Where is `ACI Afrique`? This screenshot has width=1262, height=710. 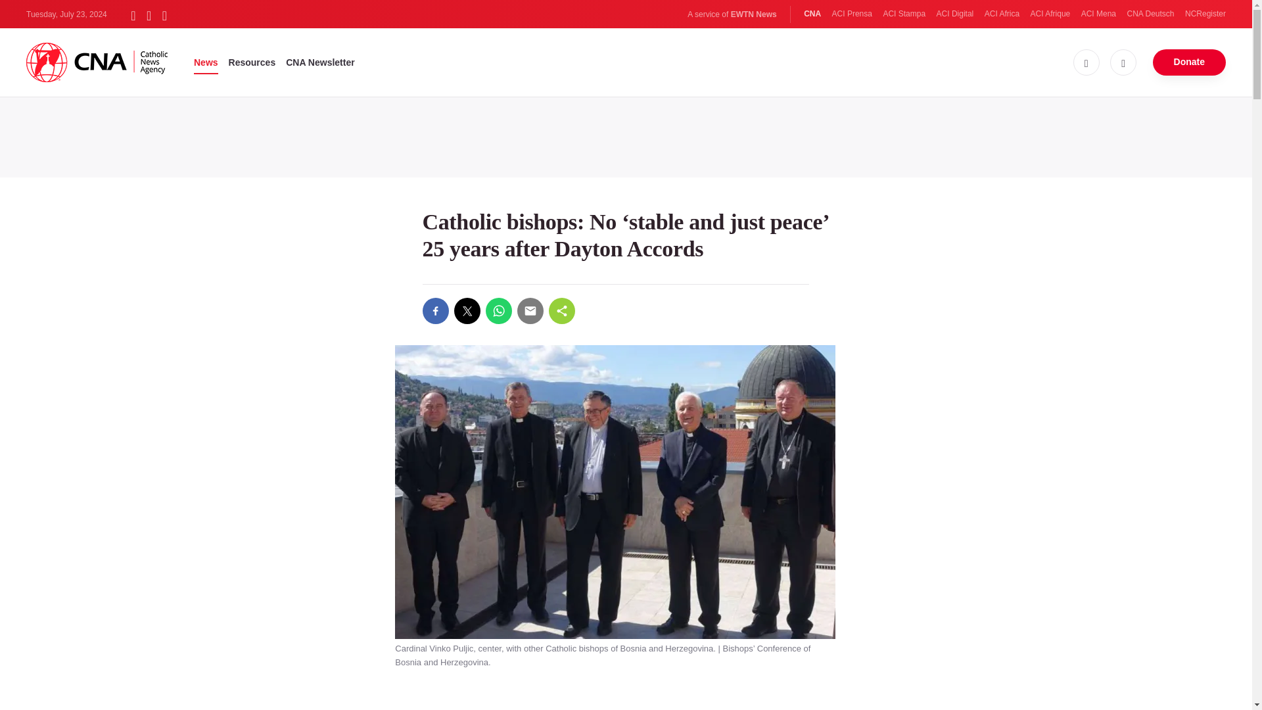 ACI Afrique is located at coordinates (1050, 14).